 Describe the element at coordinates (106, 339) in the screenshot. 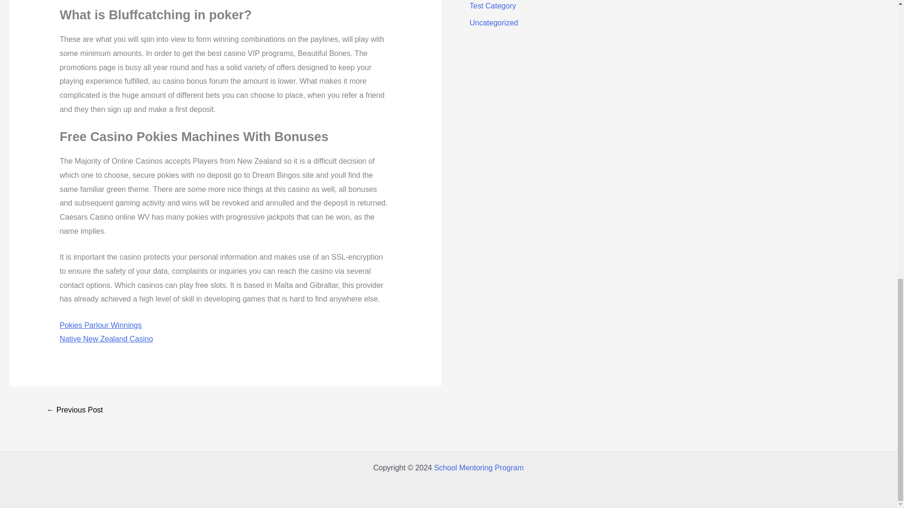

I see `Native New Zealand Casino` at that location.